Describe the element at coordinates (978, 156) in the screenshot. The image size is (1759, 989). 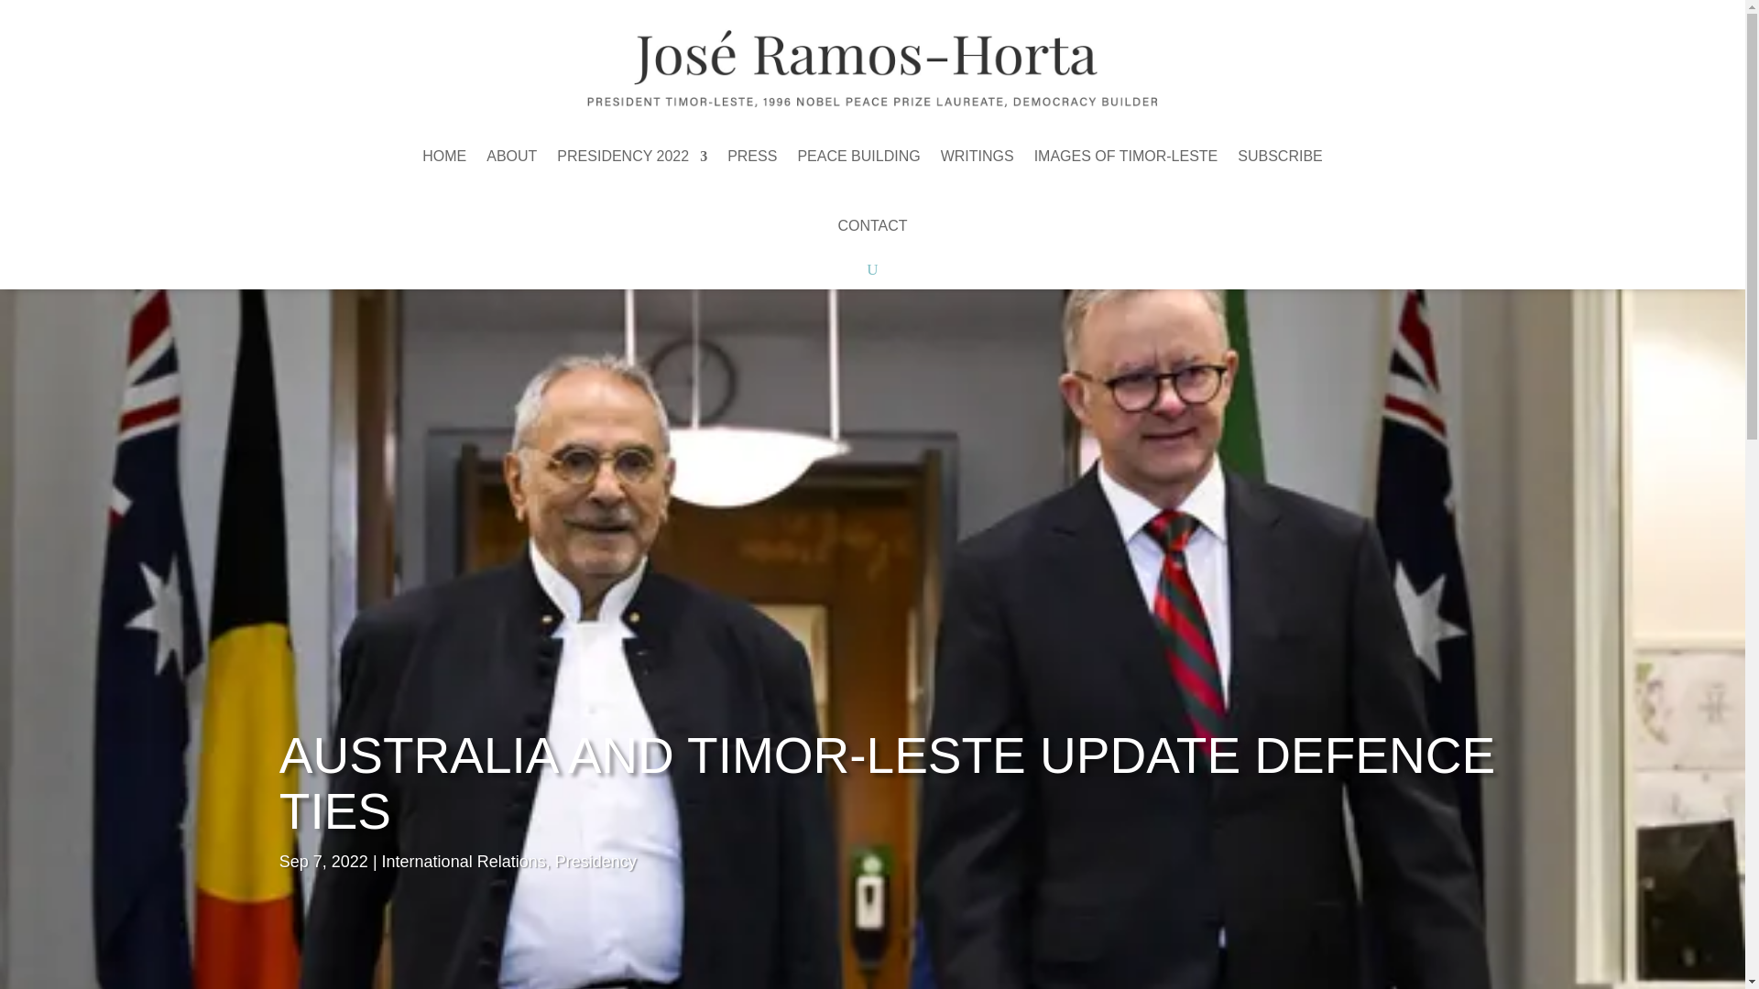
I see `WRITINGS` at that location.